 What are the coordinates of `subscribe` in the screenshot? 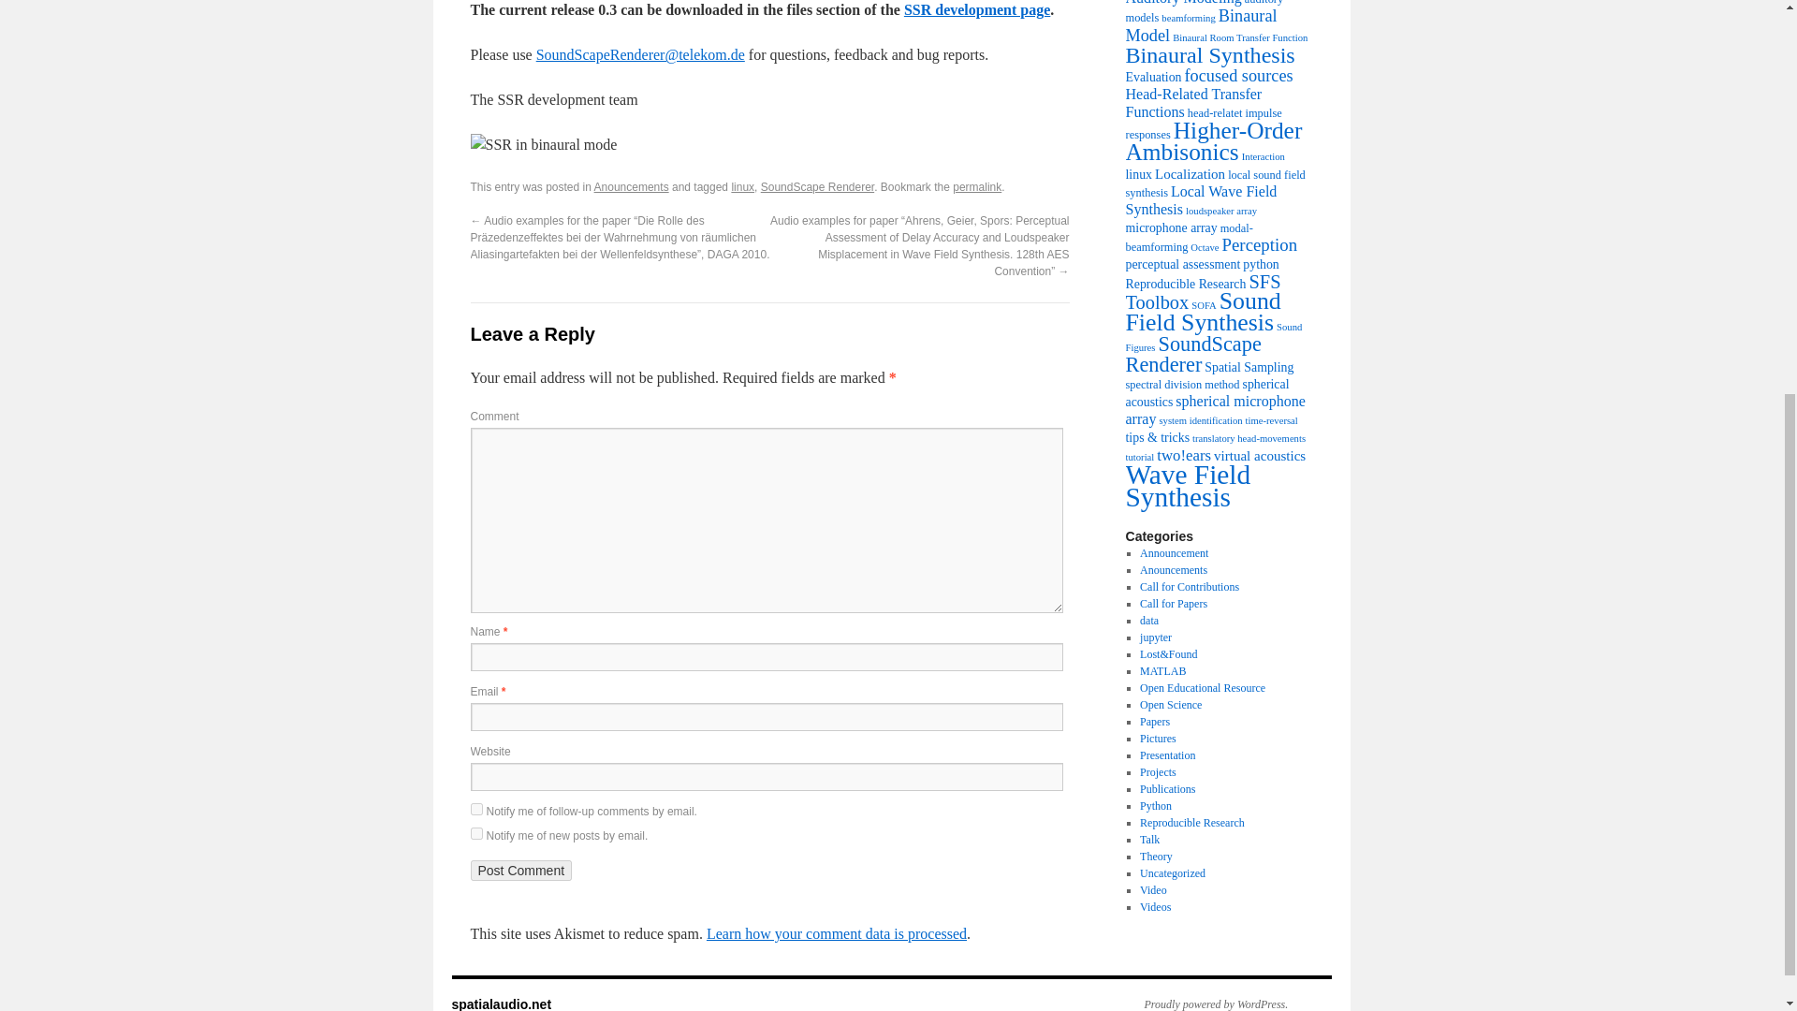 It's located at (475, 833).